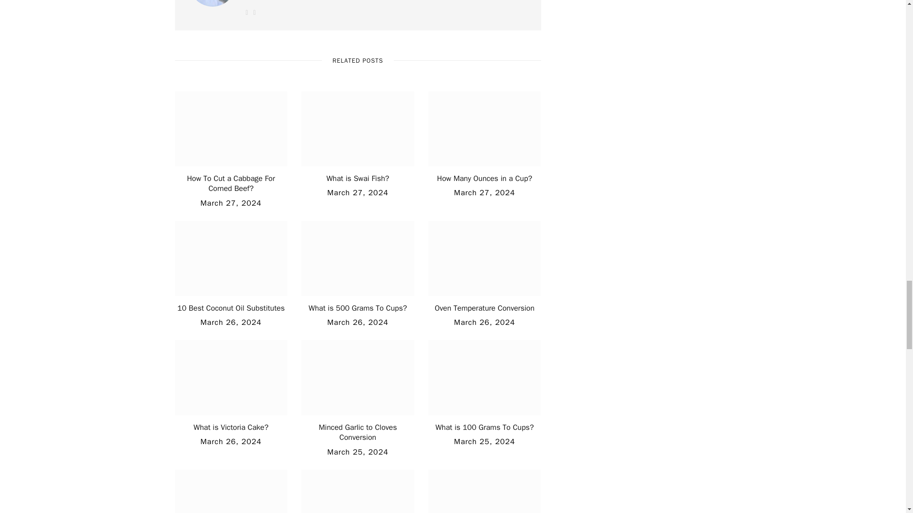  Describe the element at coordinates (485, 193) in the screenshot. I see `March 27, 2024` at that location.